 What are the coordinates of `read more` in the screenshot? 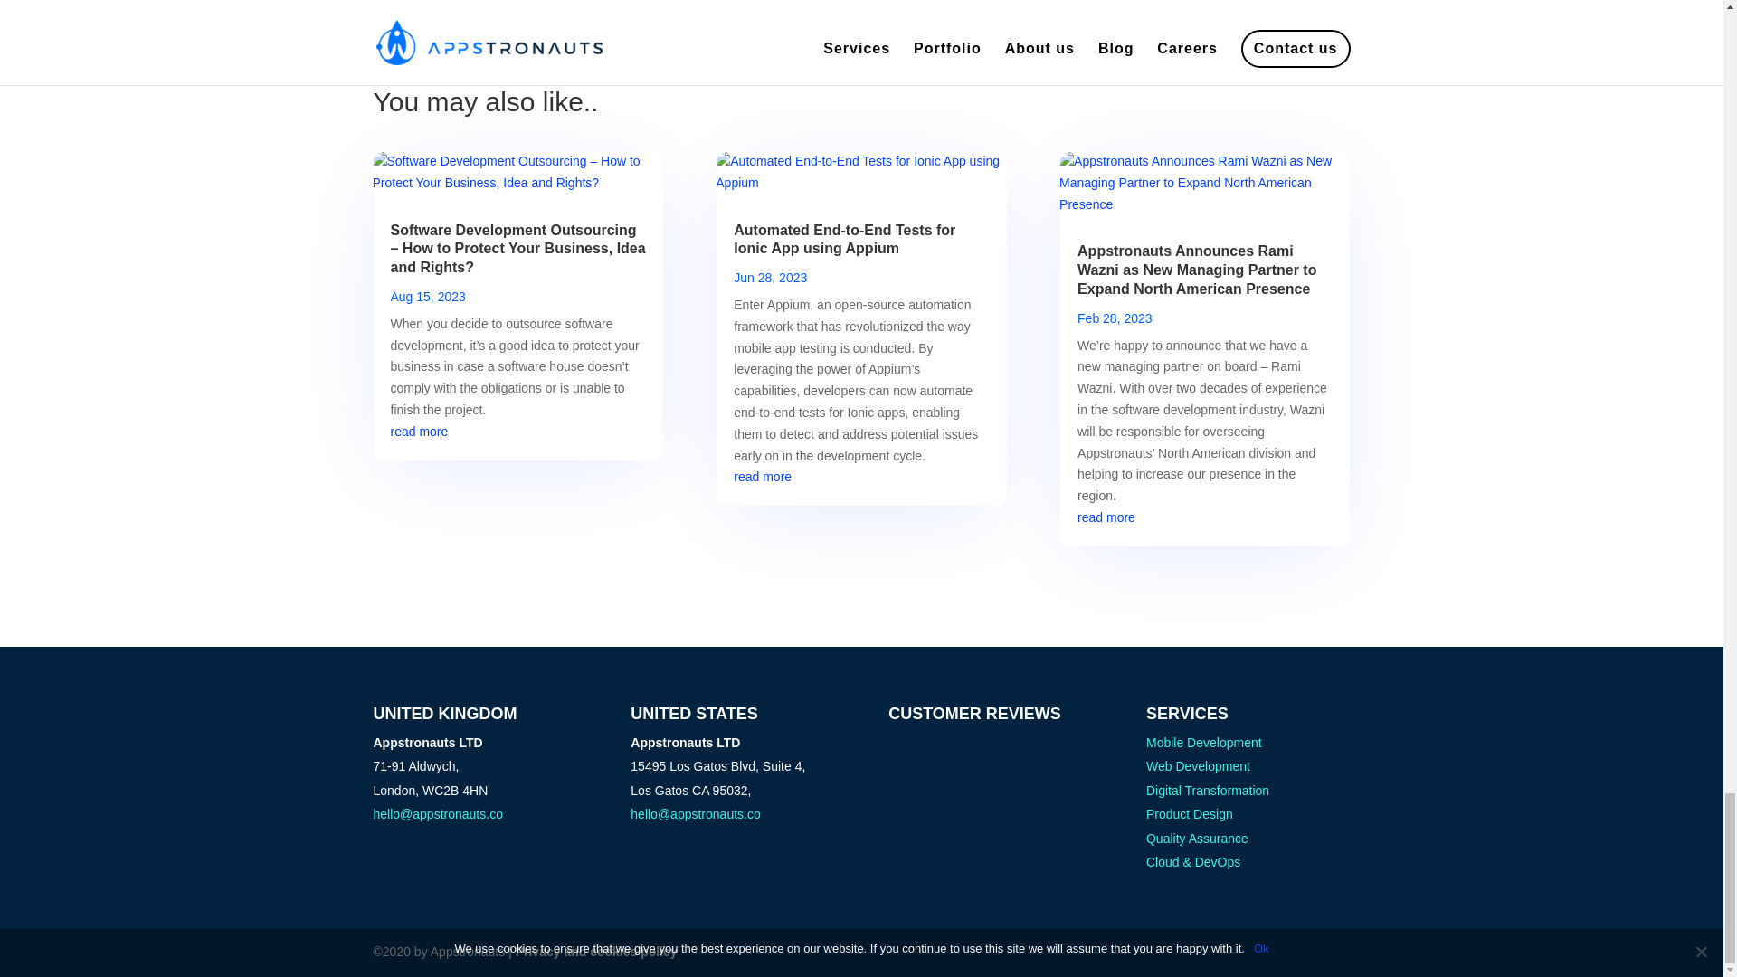 It's located at (420, 431).